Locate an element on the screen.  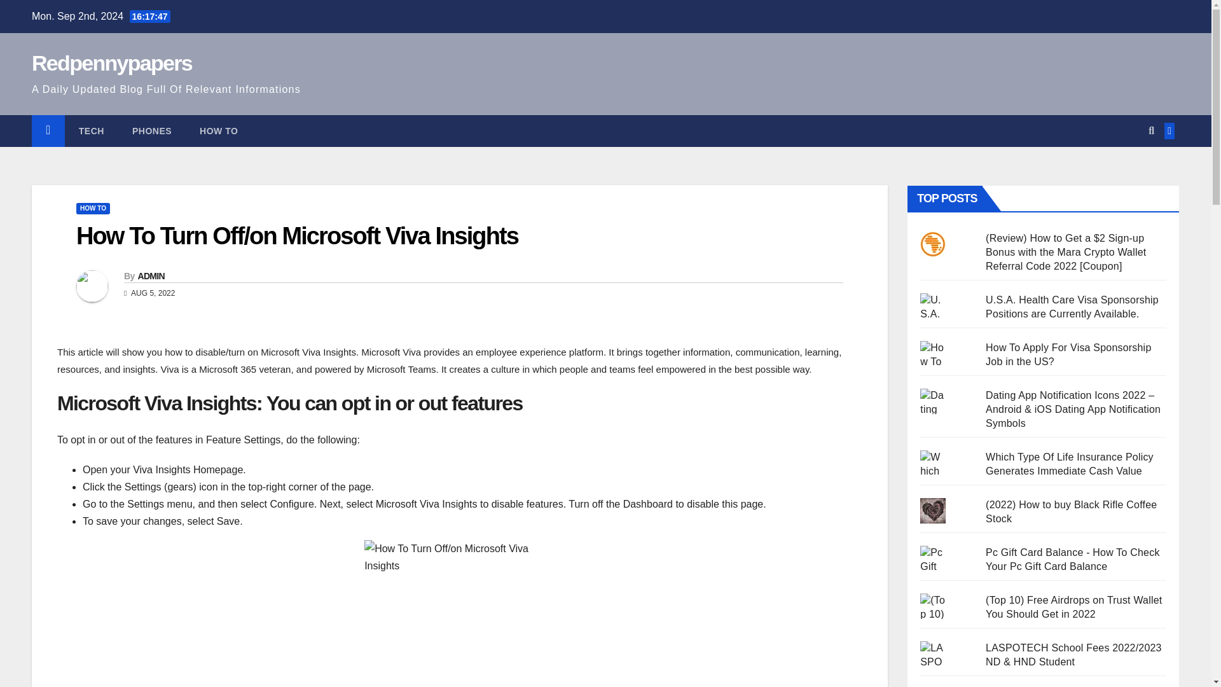
HOW TO is located at coordinates (218, 131).